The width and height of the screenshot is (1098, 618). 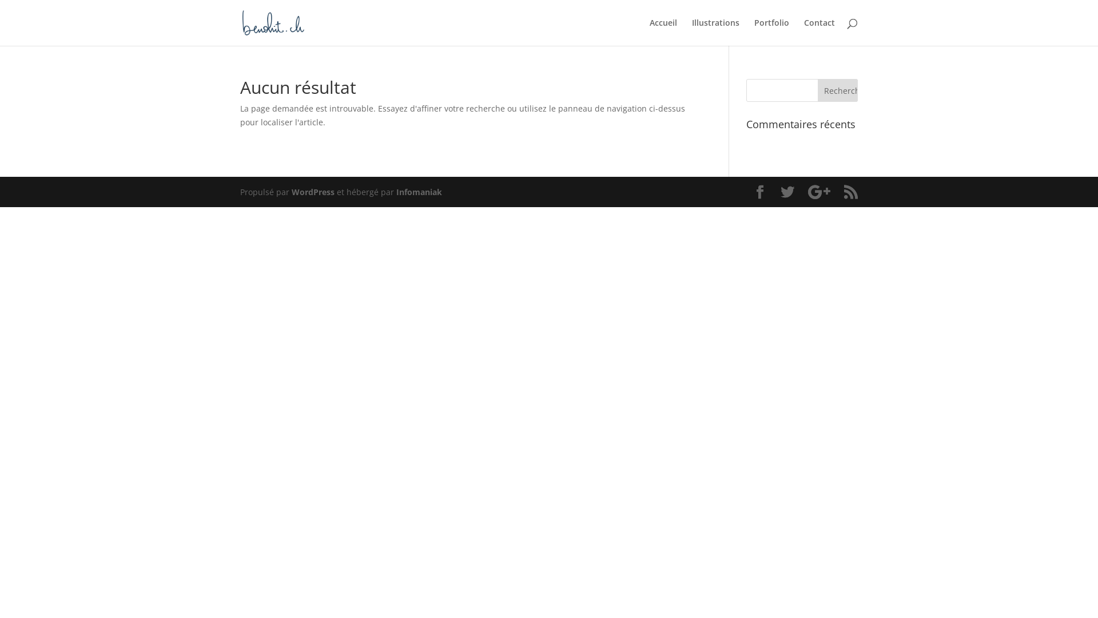 I want to click on Accueil, so click(x=663, y=32).